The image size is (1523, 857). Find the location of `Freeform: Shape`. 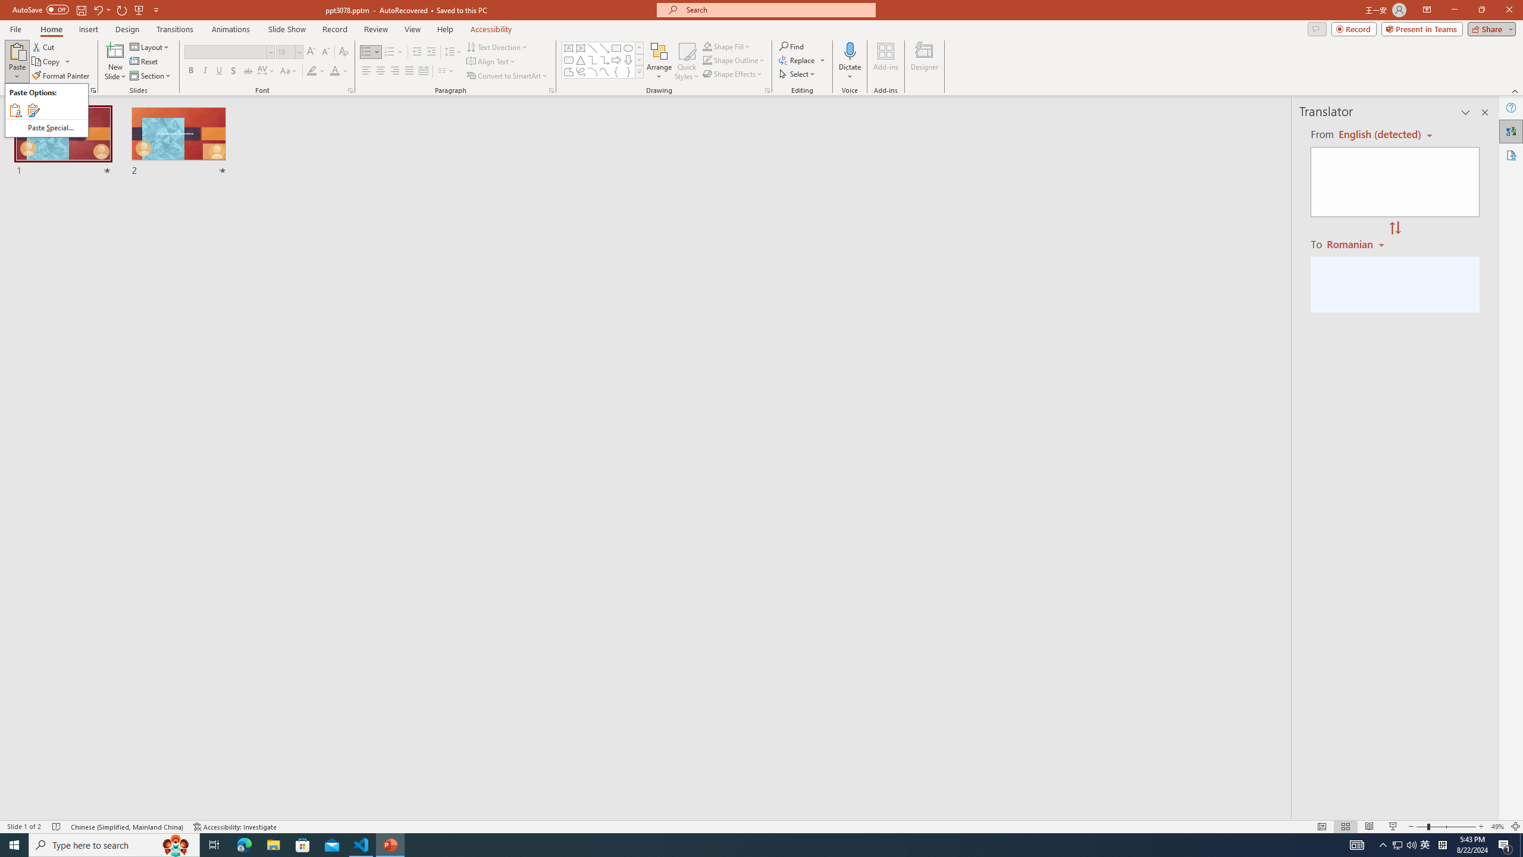

Freeform: Shape is located at coordinates (569, 71).